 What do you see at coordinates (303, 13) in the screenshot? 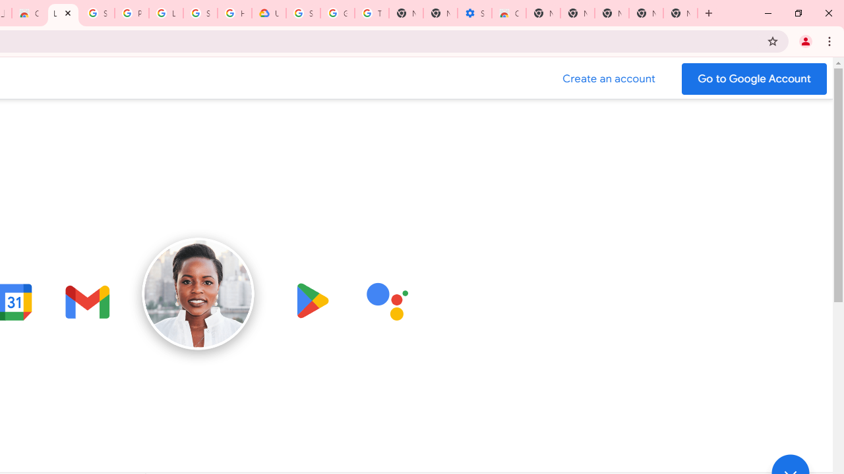
I see `Sign in - Google Accounts` at bounding box center [303, 13].